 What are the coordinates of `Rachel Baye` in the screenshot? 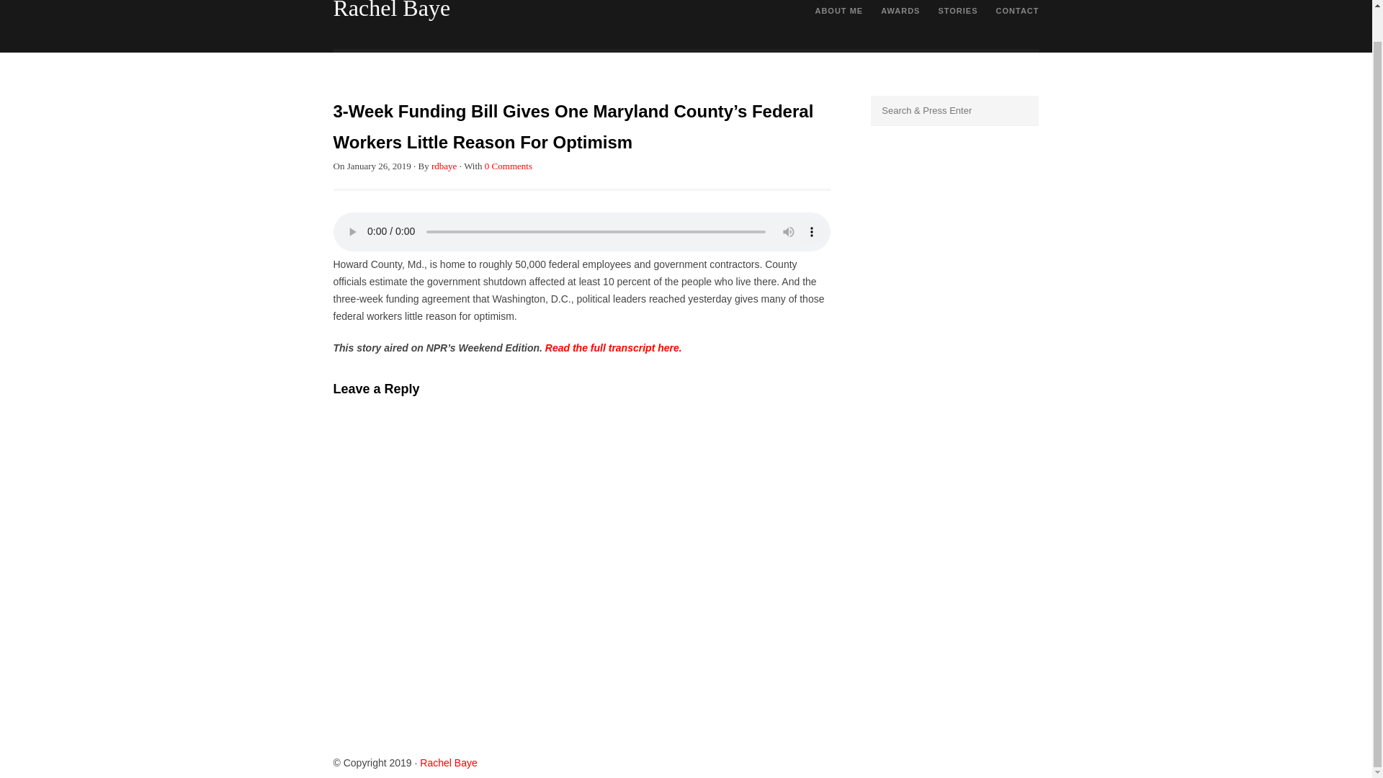 It's located at (392, 10).